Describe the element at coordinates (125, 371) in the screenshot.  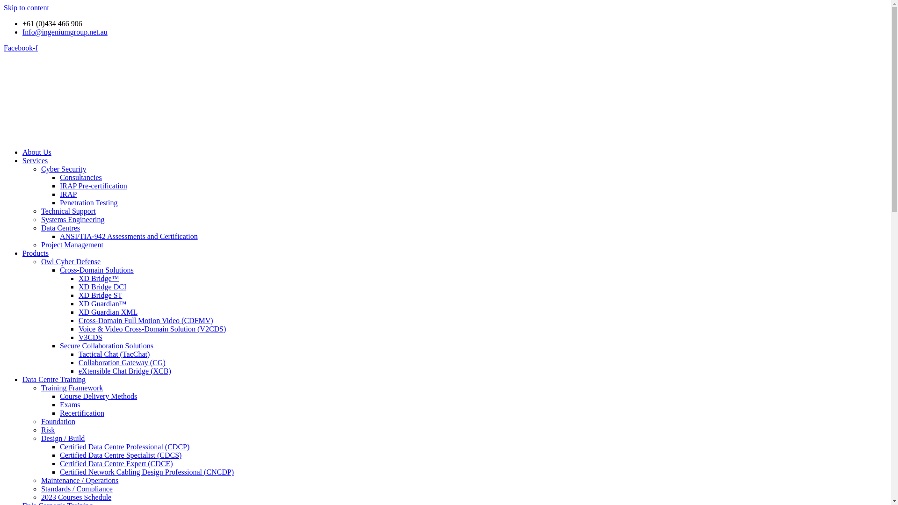
I see `eXtensible Chat Bridge (XCB)` at that location.